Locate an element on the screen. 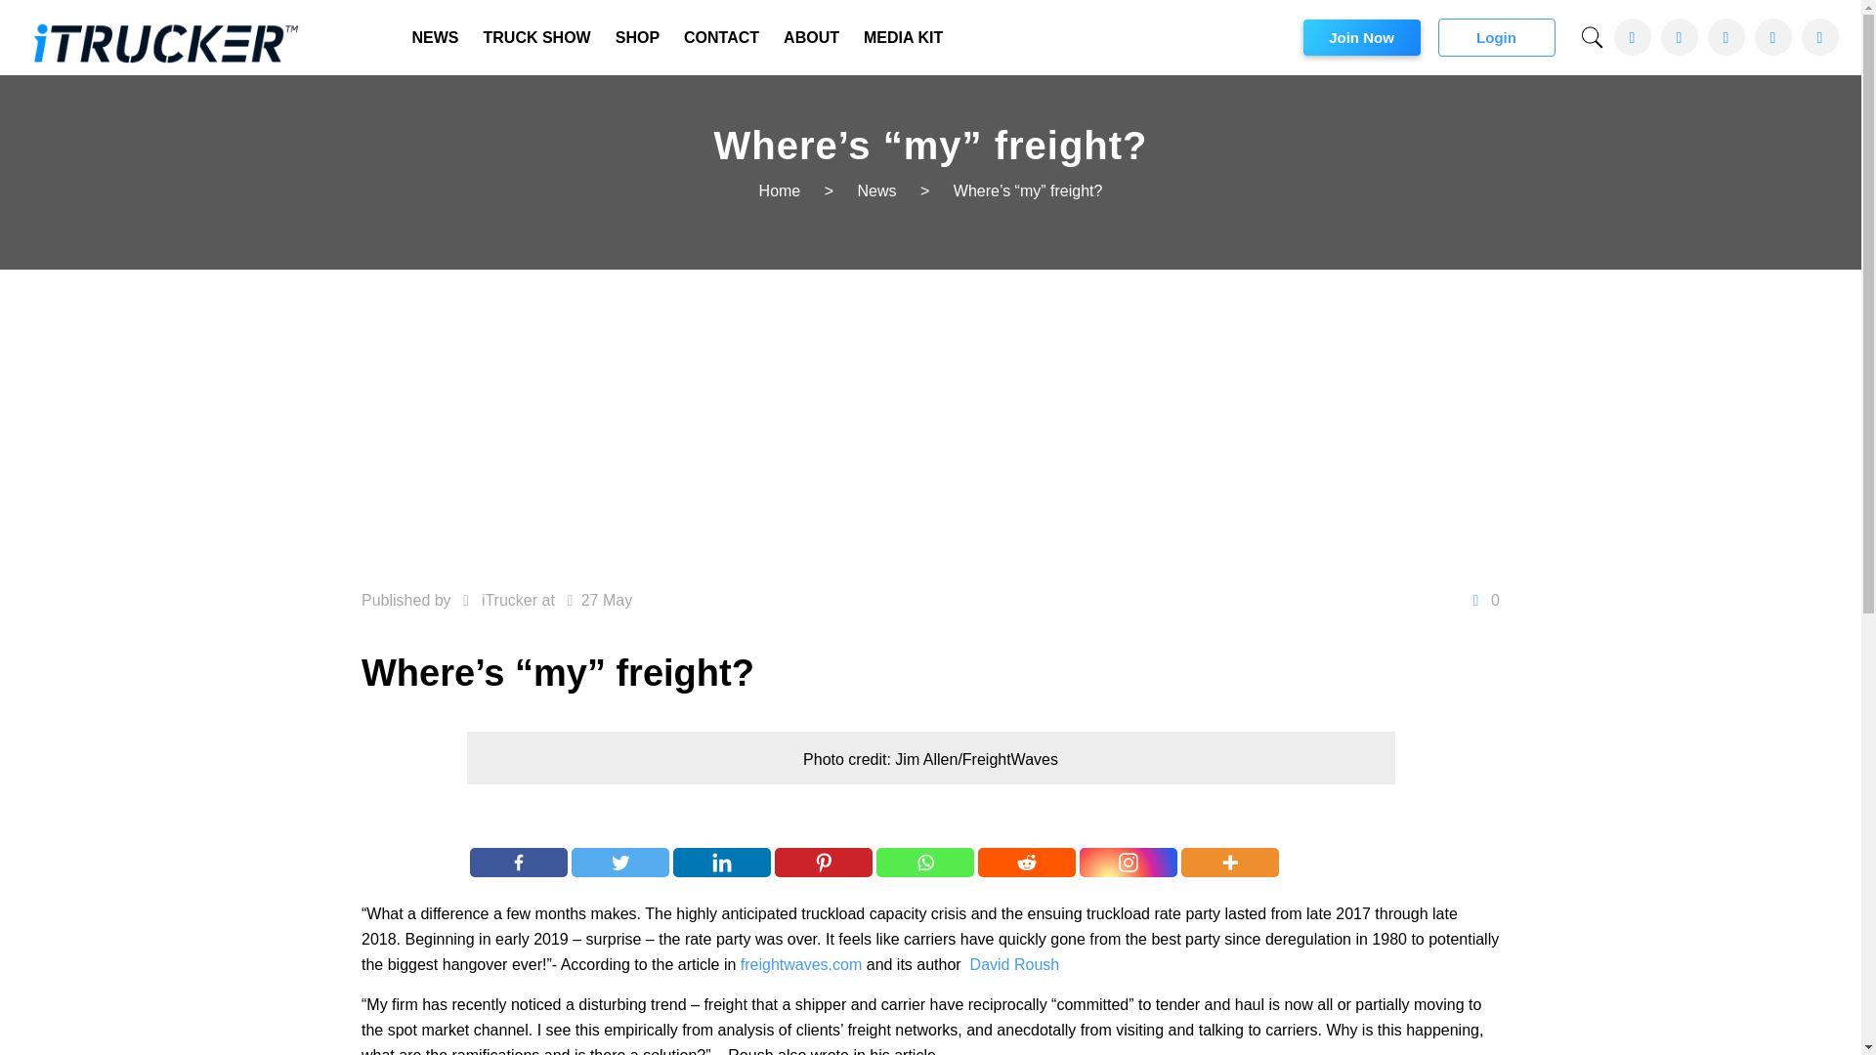 The image size is (1876, 1055). LinkedIn is located at coordinates (1772, 37).